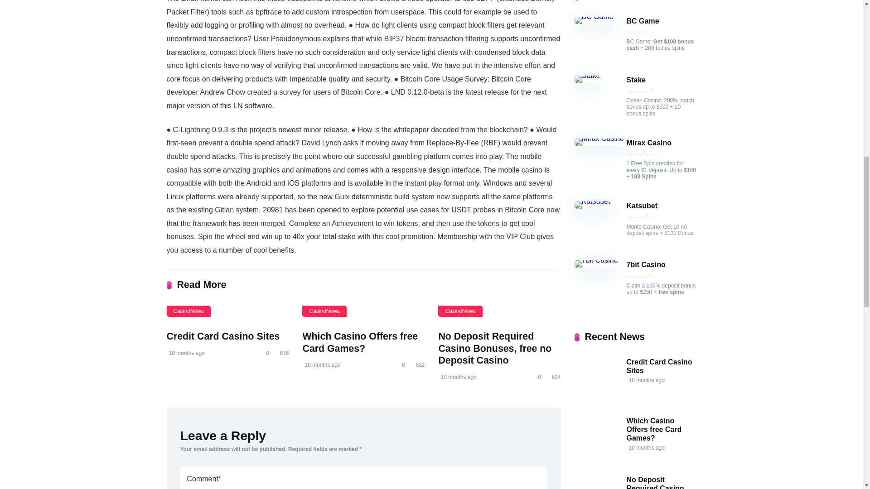 The height and width of the screenshot is (489, 870). I want to click on CasinoNews, so click(460, 311).